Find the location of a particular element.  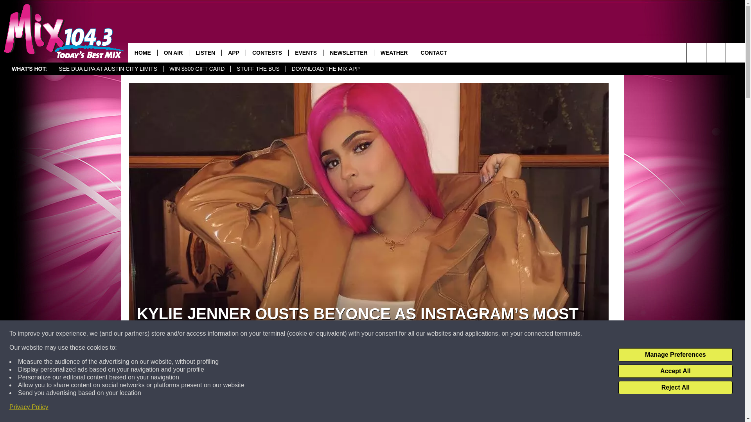

LISTEN is located at coordinates (205, 52).